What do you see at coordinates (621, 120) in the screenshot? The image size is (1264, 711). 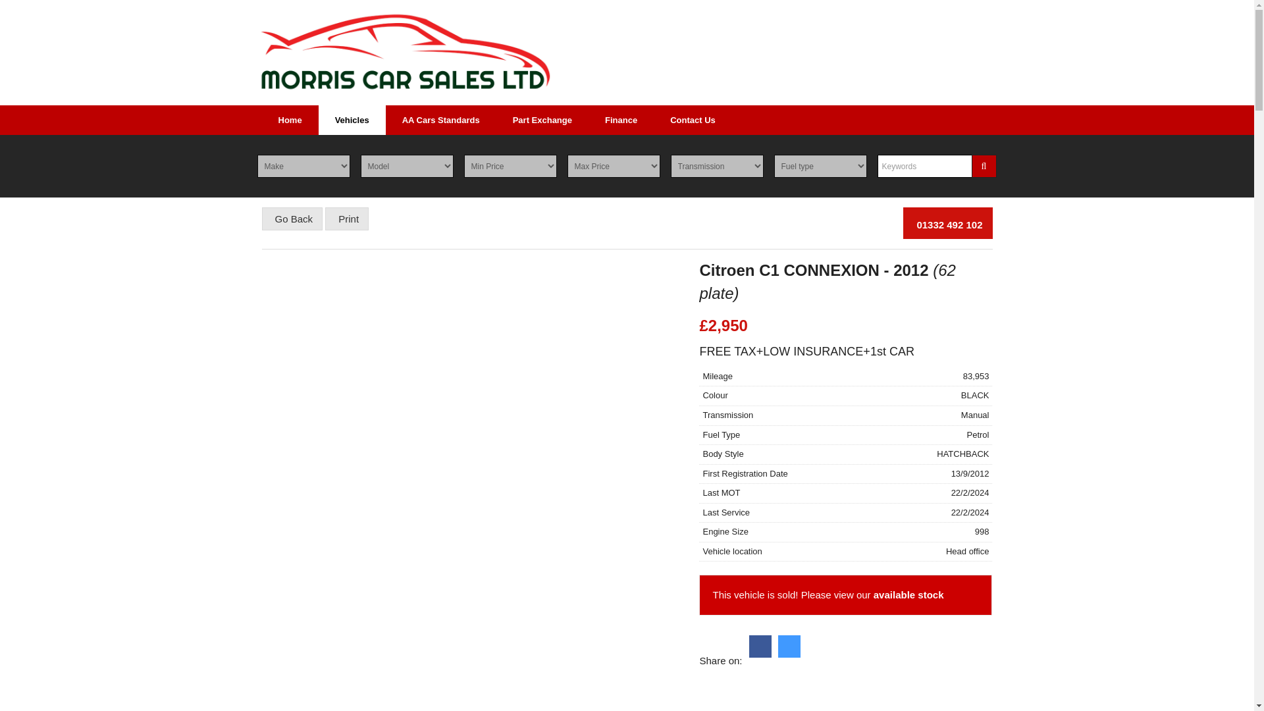 I see `Finance` at bounding box center [621, 120].